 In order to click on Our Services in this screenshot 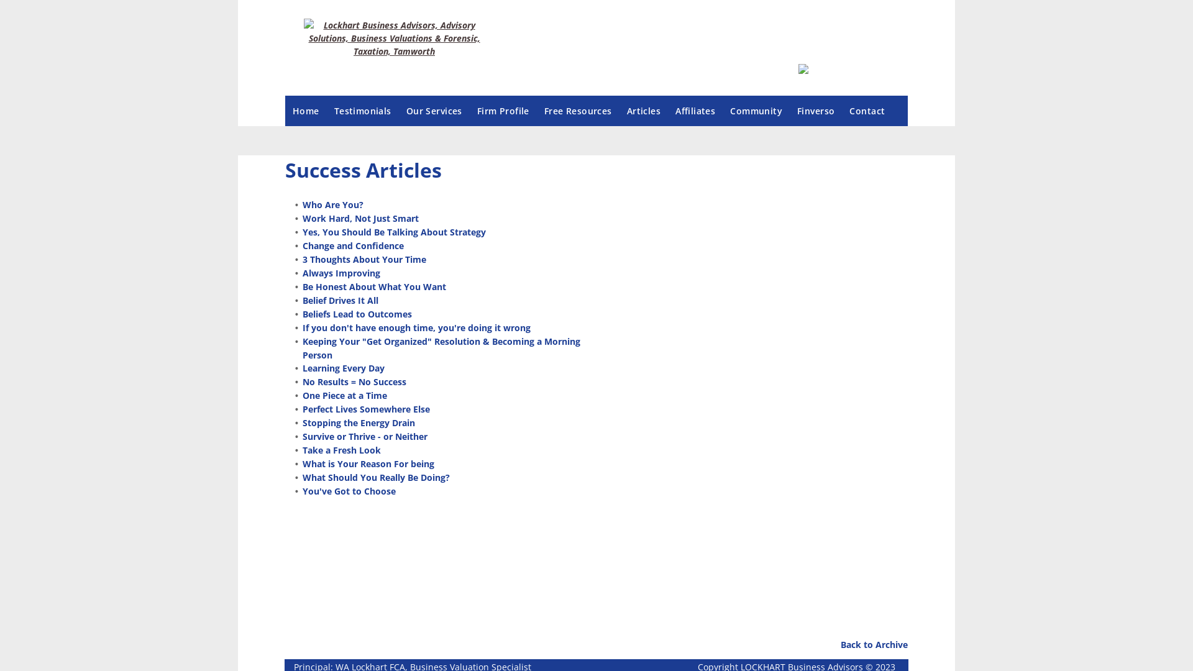, I will do `click(434, 111)`.